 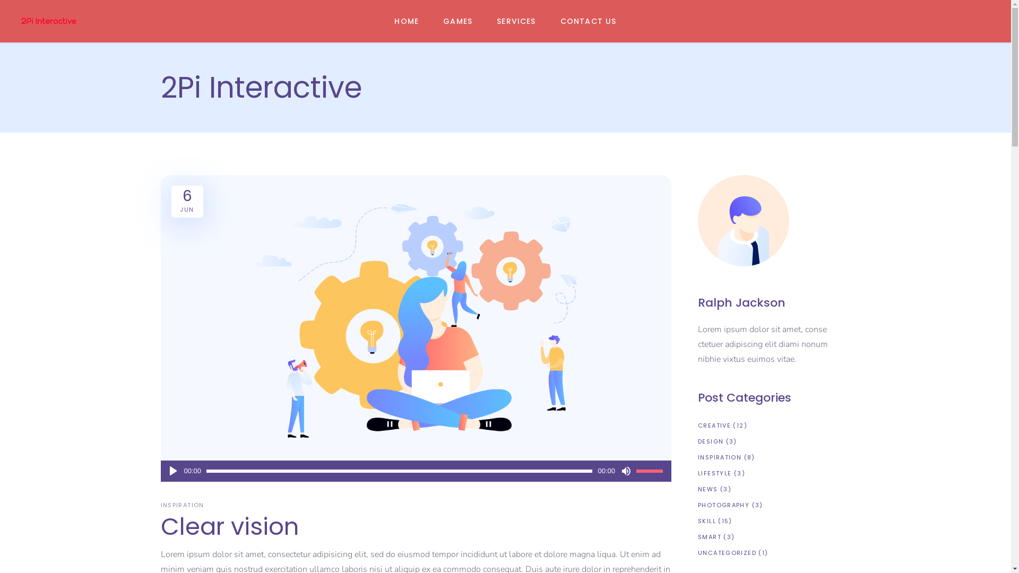 What do you see at coordinates (711, 441) in the screenshot?
I see `DESIGN` at bounding box center [711, 441].